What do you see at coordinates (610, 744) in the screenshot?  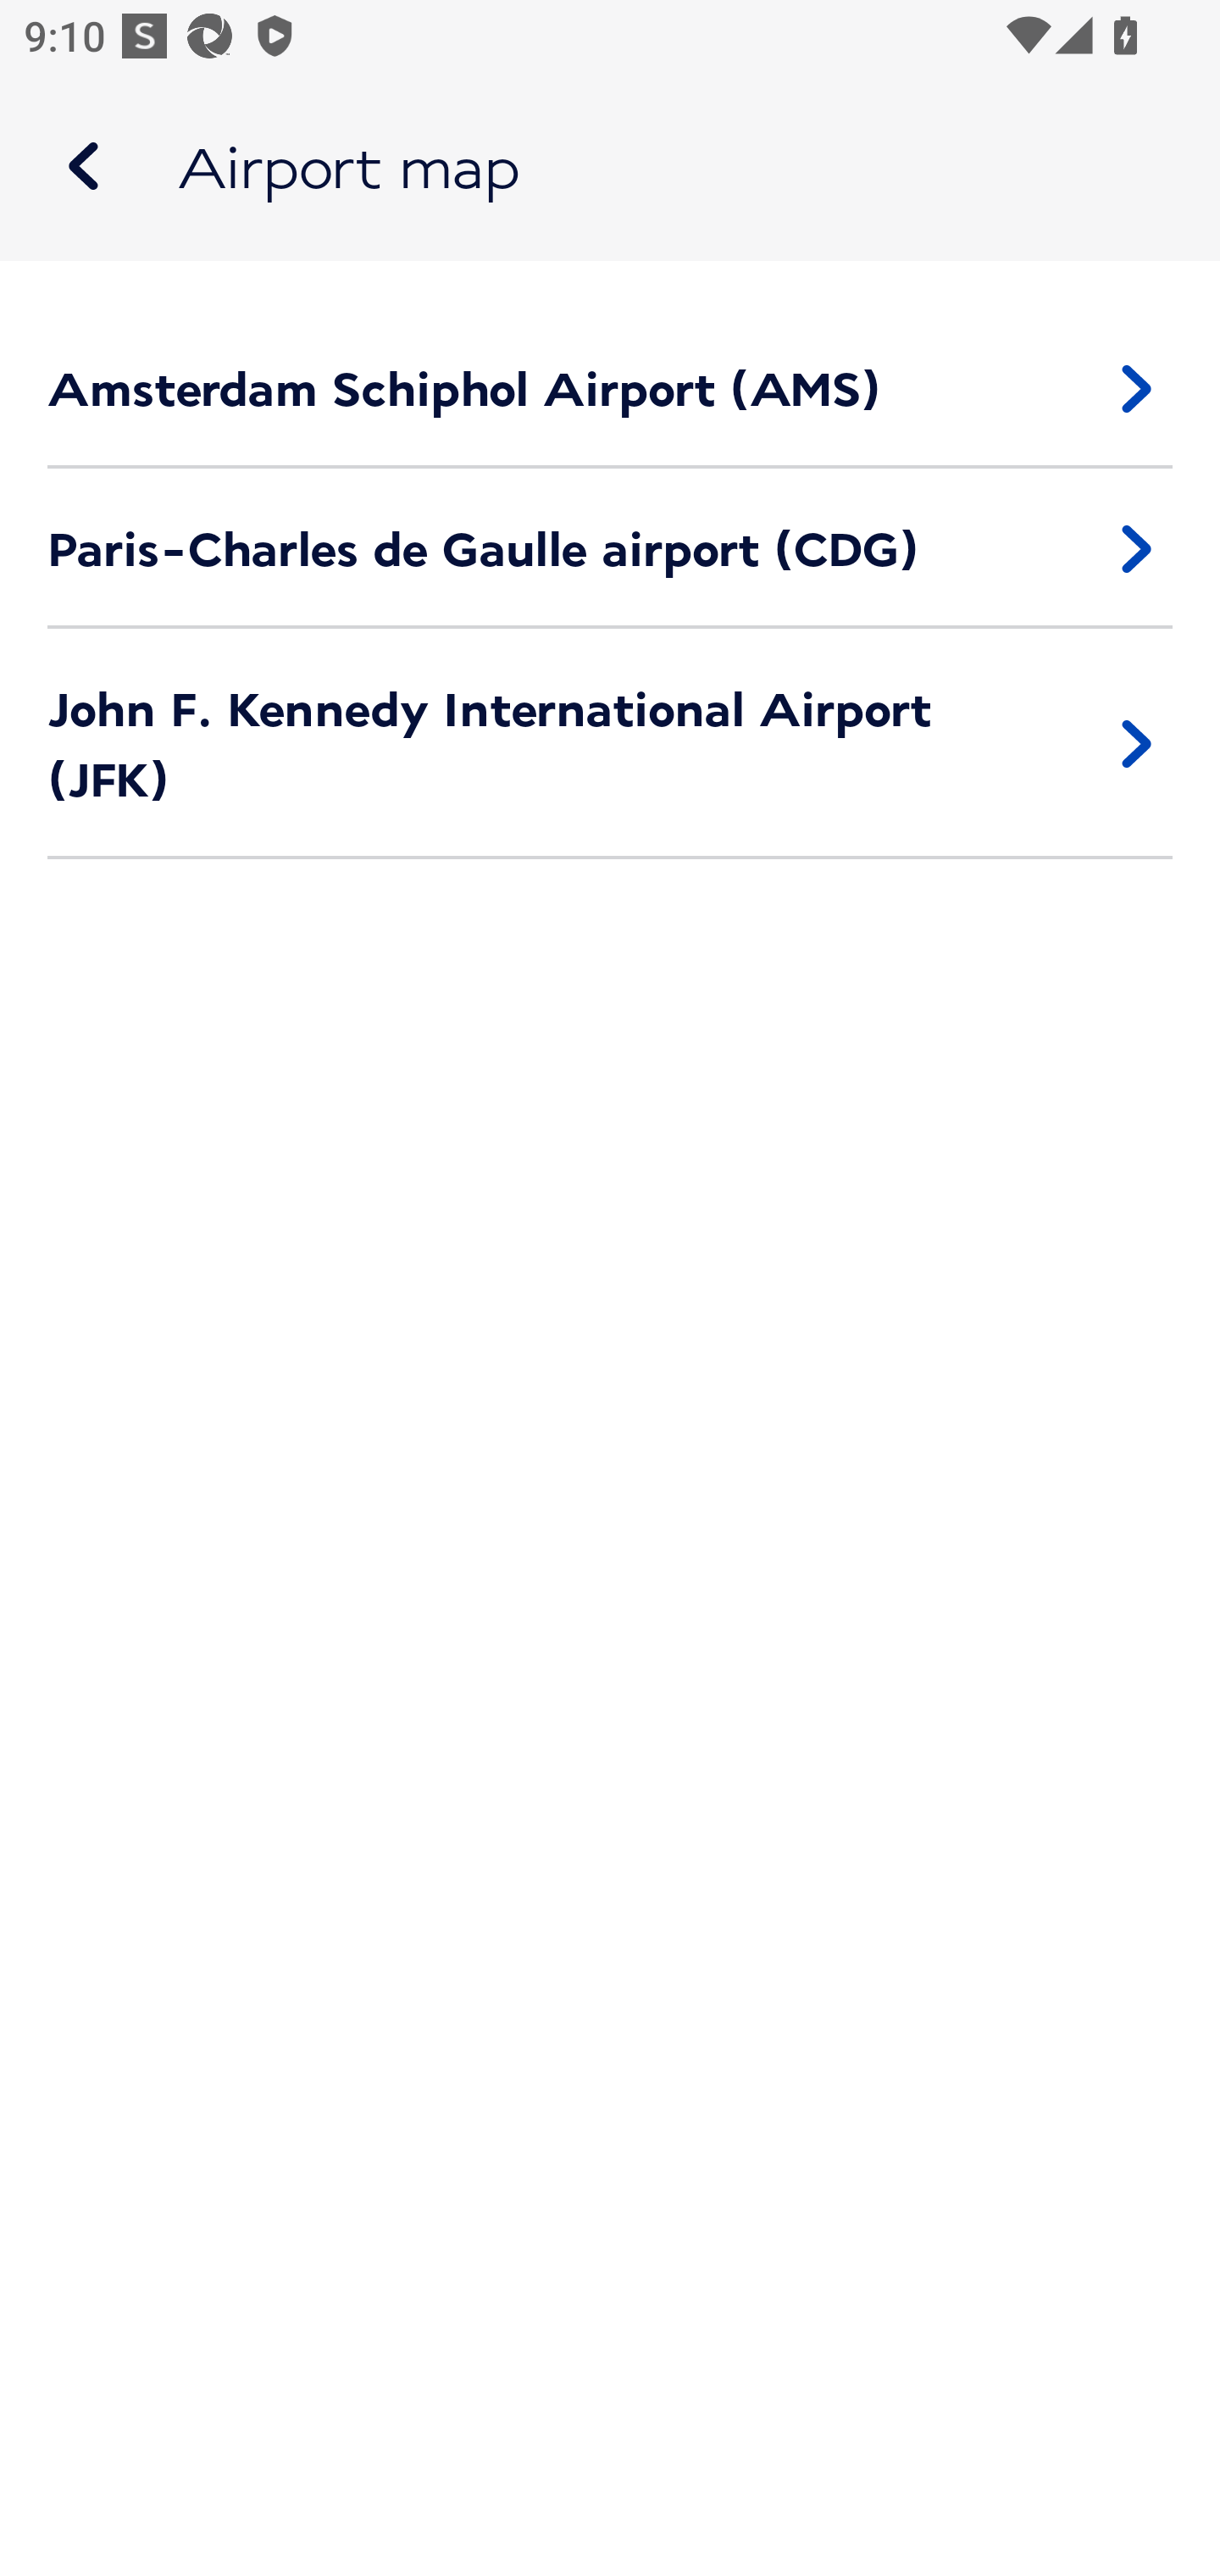 I see `John F. Kennedy International Airport (JFK)` at bounding box center [610, 744].